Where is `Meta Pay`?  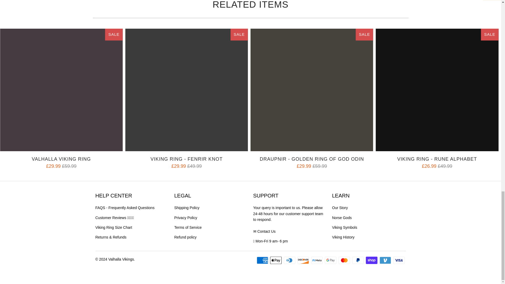
Meta Pay is located at coordinates (317, 260).